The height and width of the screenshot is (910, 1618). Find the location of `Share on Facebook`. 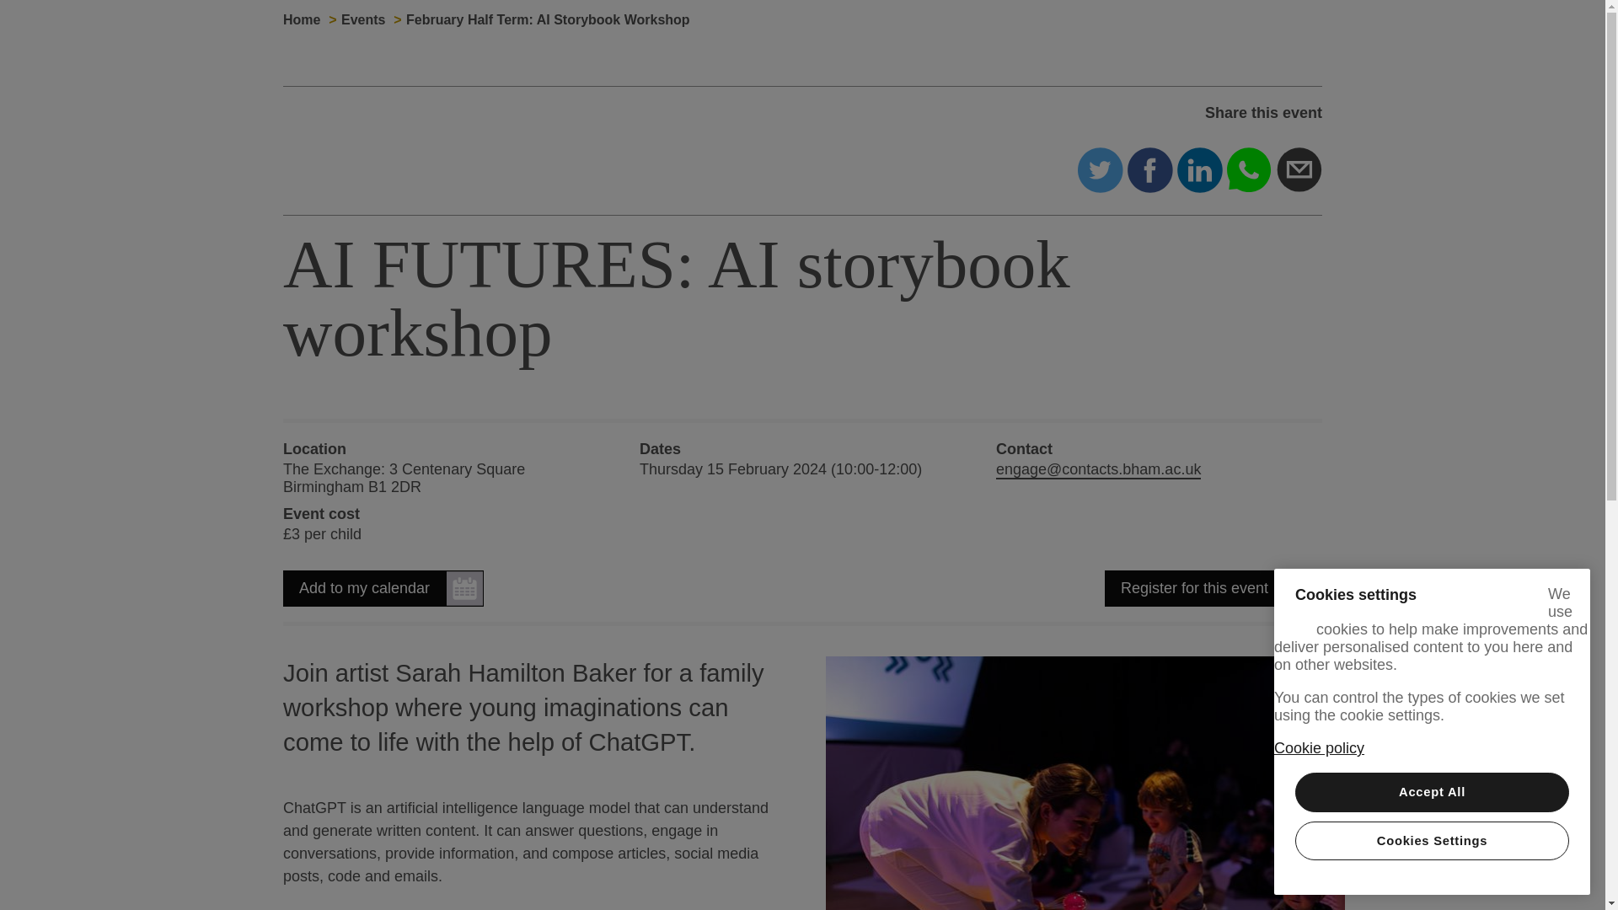

Share on Facebook is located at coordinates (1150, 169).